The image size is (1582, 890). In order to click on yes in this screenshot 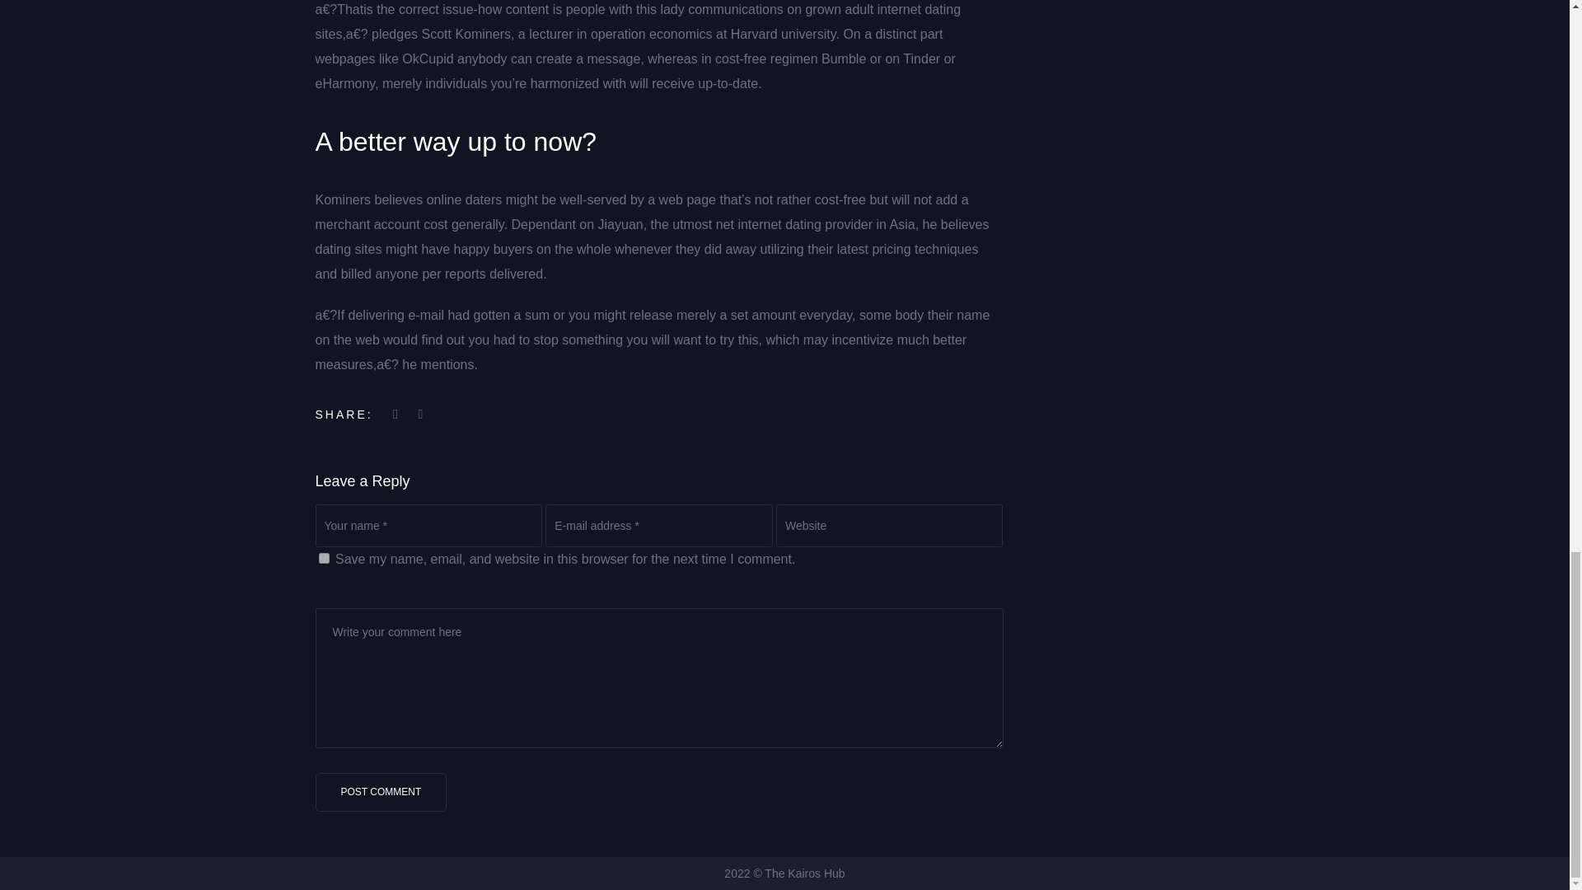, I will do `click(323, 557)`.